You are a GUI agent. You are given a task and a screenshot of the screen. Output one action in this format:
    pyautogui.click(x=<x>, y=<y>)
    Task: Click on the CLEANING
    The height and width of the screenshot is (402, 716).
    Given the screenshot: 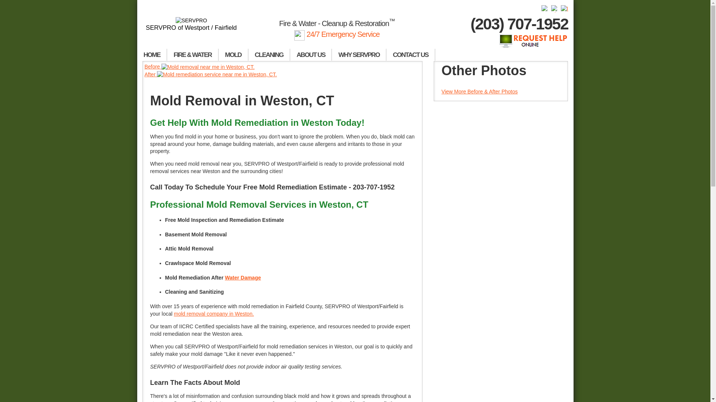 What is the action you would take?
    pyautogui.click(x=269, y=55)
    